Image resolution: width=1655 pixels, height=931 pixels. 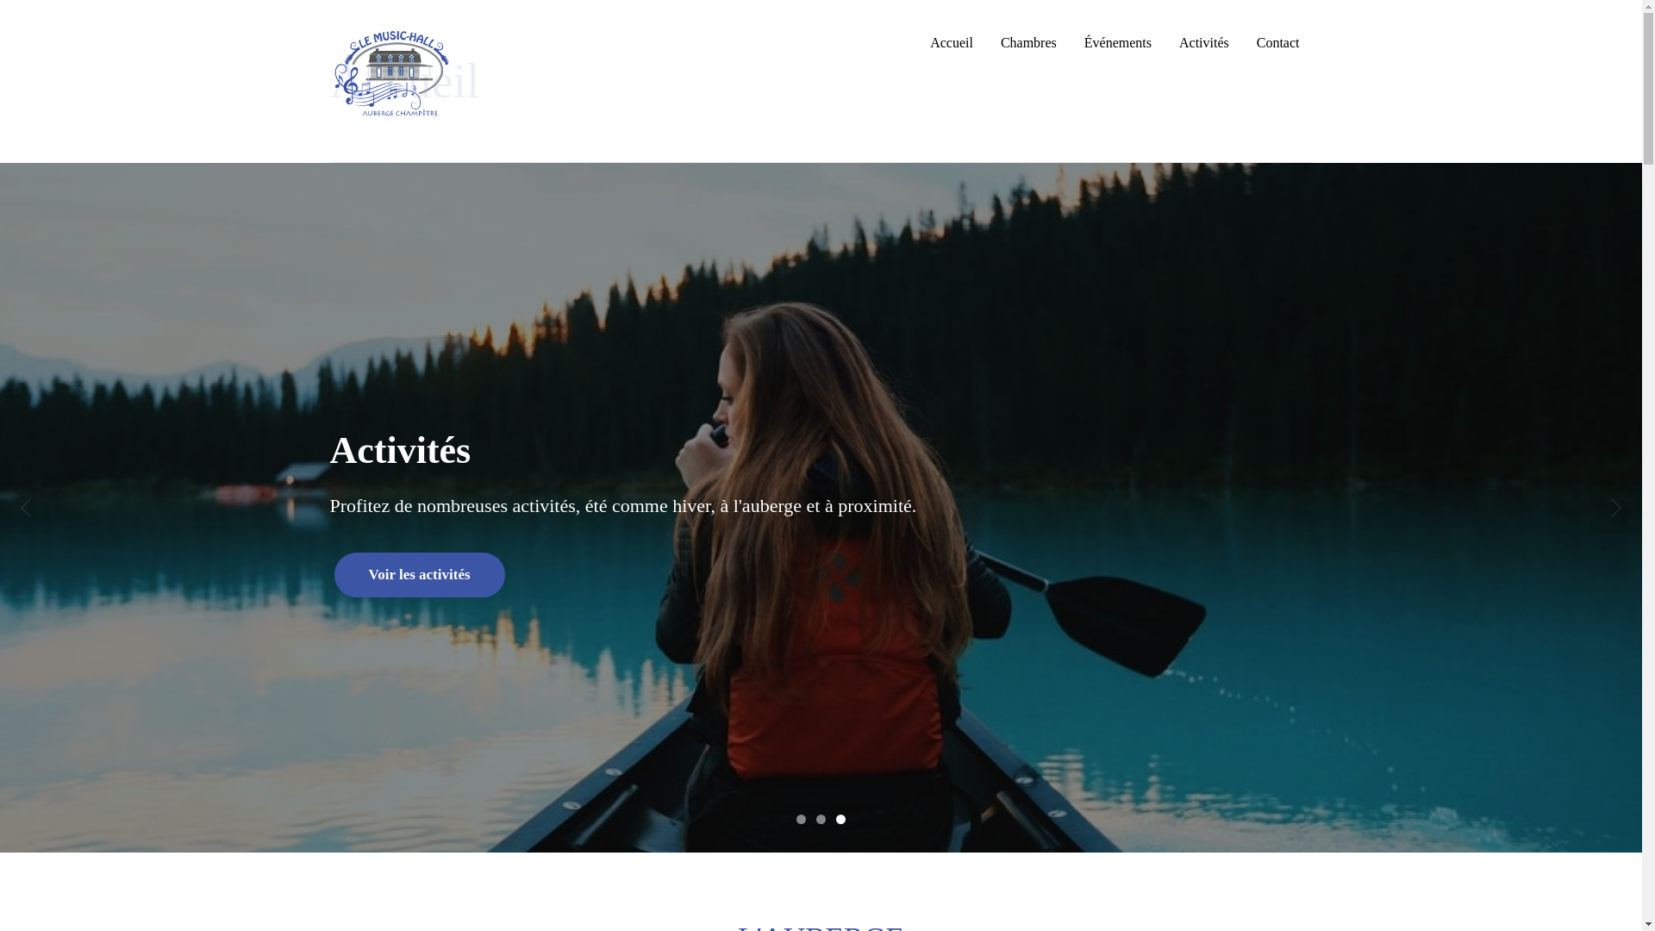 What do you see at coordinates (841, 819) in the screenshot?
I see `3` at bounding box center [841, 819].